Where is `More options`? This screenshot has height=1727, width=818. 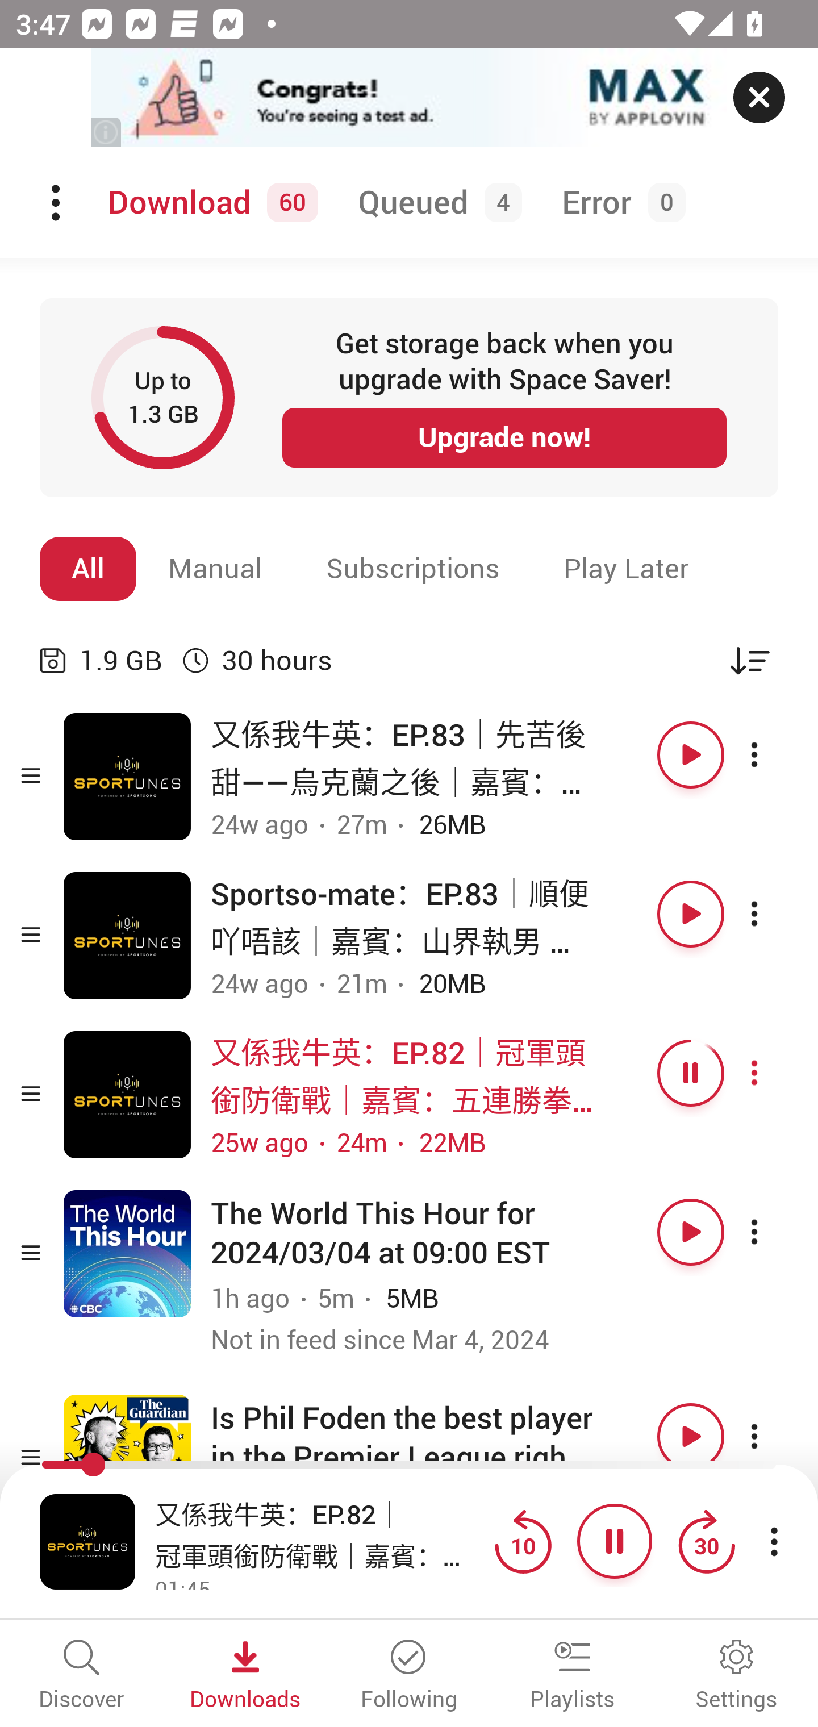 More options is located at coordinates (774, 915).